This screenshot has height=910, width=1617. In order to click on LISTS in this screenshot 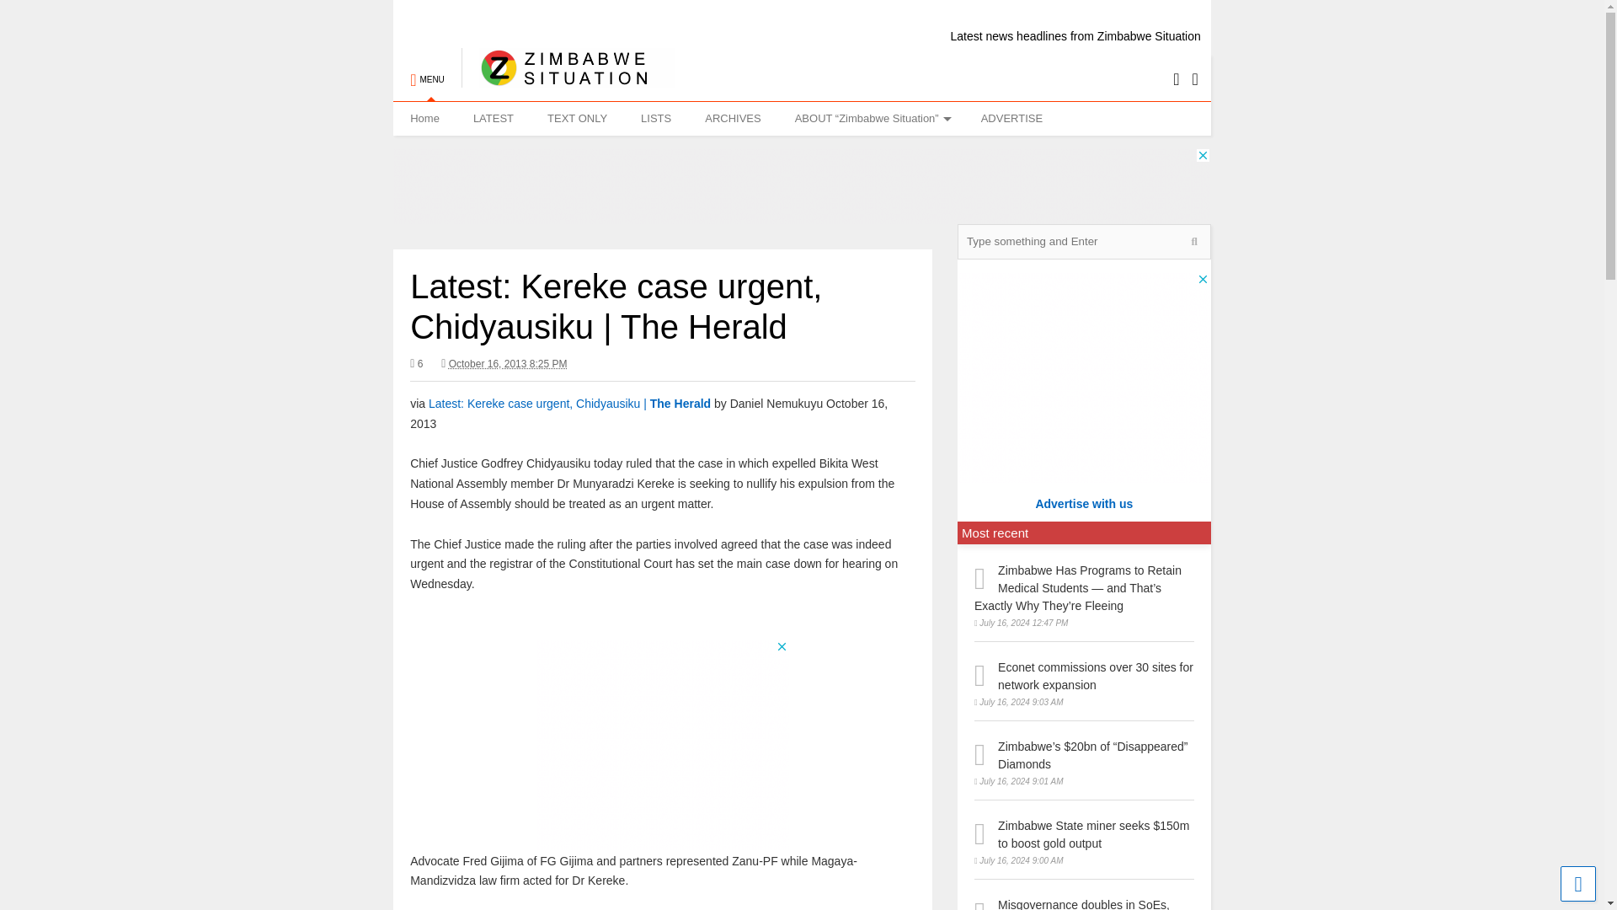, I will do `click(656, 118)`.